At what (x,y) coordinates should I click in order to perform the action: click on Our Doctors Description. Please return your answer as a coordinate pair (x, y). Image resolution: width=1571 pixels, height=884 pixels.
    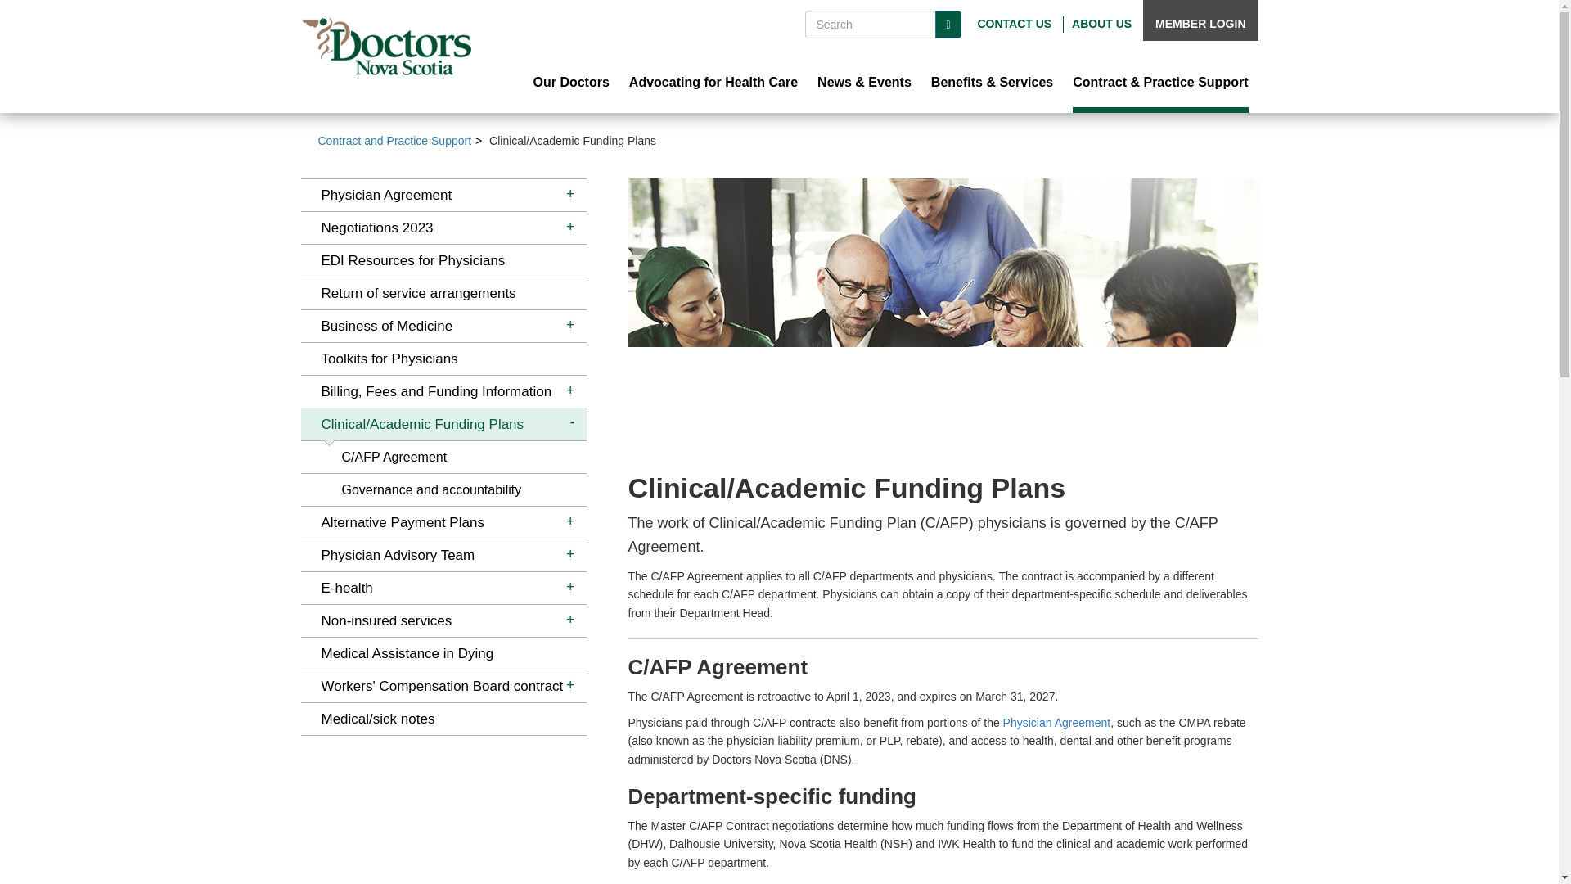
    Looking at the image, I should click on (571, 83).